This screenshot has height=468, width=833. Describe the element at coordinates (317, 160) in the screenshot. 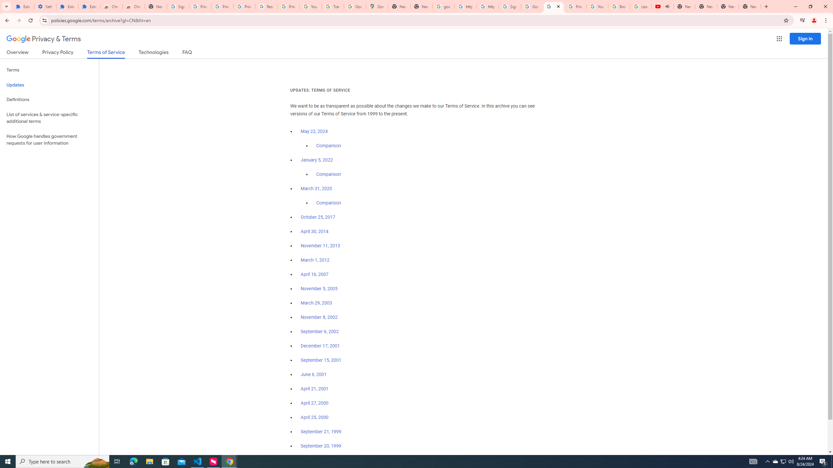

I see `January 5, 2022` at that location.